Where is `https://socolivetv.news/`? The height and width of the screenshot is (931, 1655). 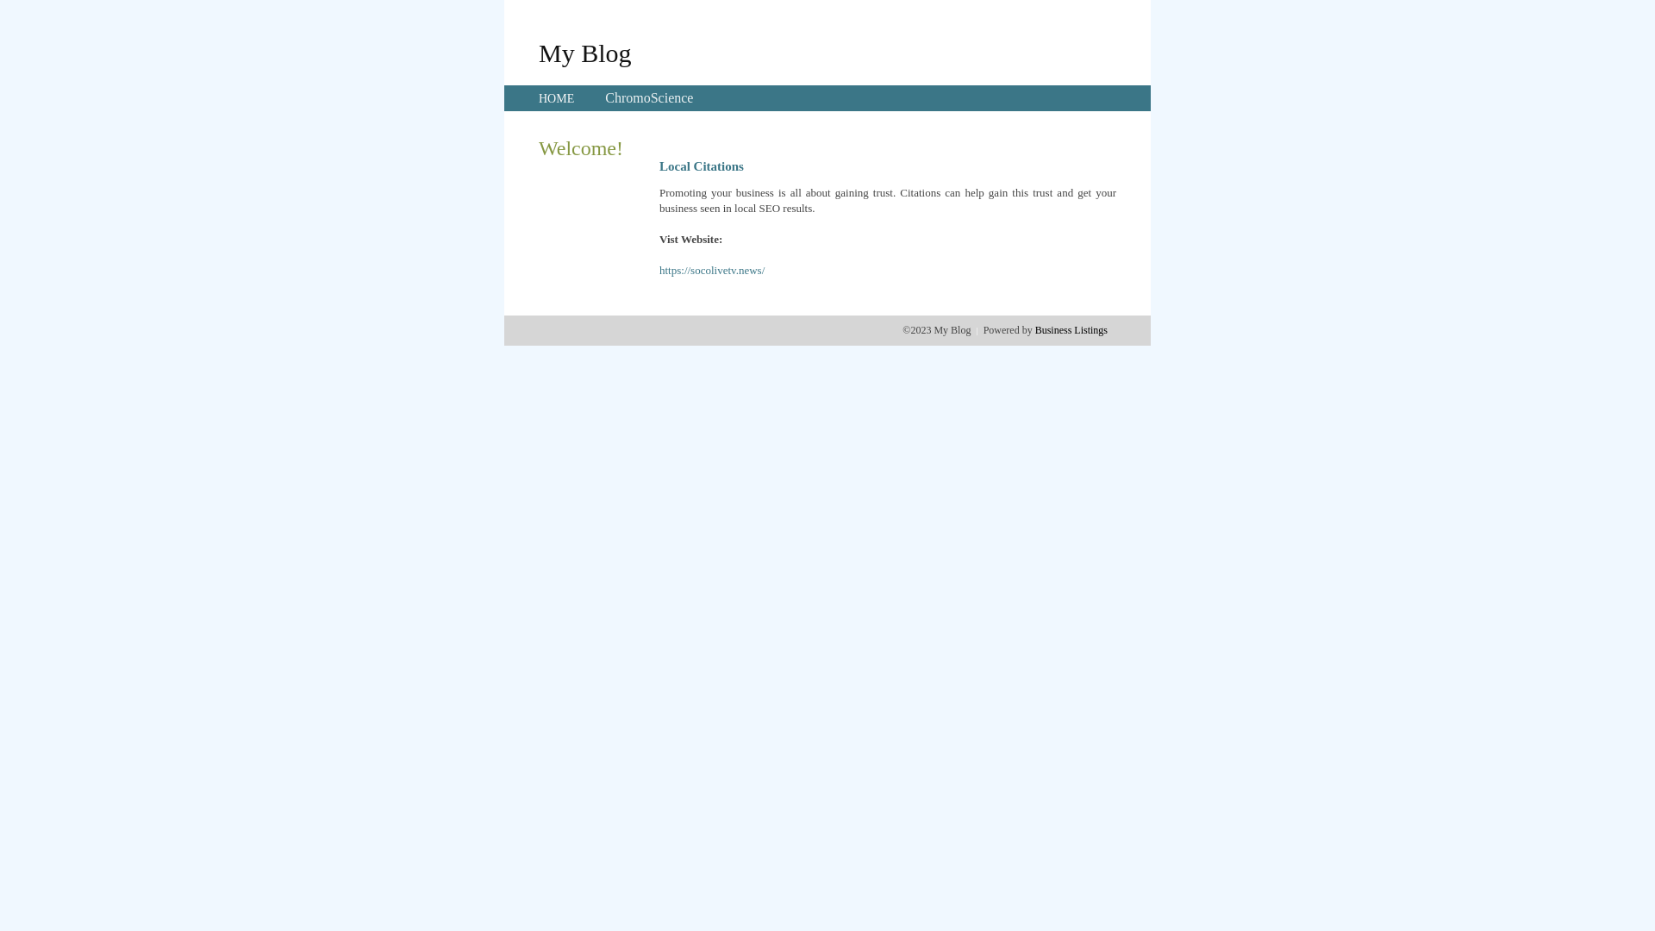 https://socolivetv.news/ is located at coordinates (712, 271).